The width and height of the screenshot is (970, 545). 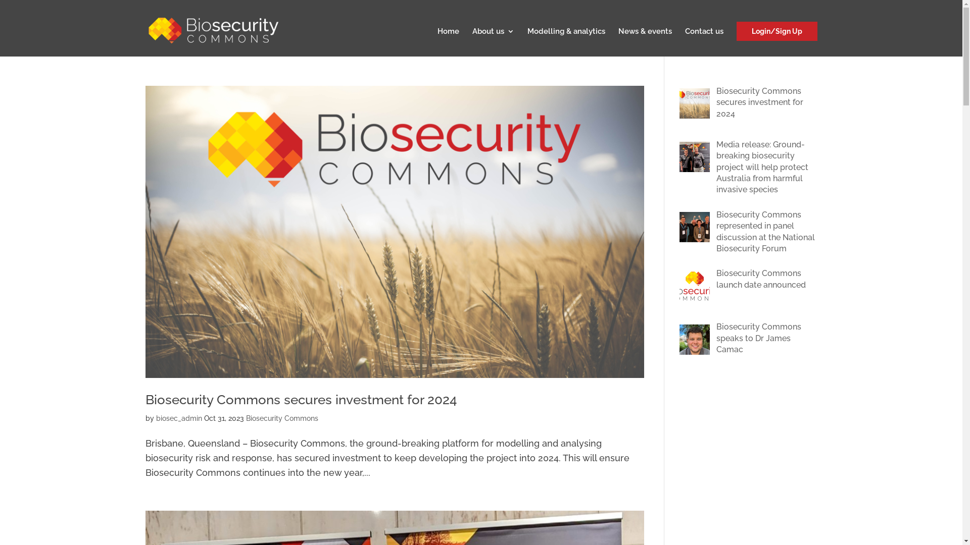 I want to click on News & events, so click(x=645, y=42).